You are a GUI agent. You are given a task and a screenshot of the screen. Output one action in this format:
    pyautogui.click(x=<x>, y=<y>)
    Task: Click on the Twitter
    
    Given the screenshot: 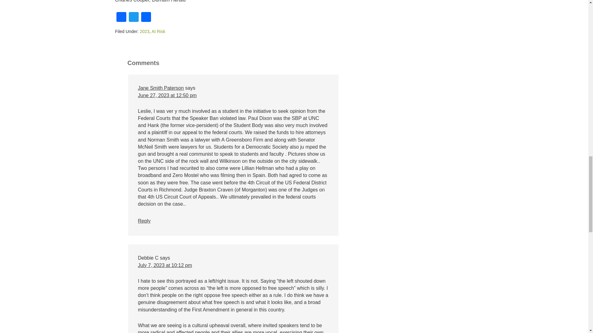 What is the action you would take?
    pyautogui.click(x=133, y=17)
    